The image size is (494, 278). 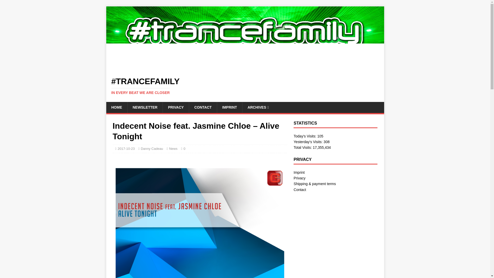 I want to click on IMPRINT, so click(x=230, y=107).